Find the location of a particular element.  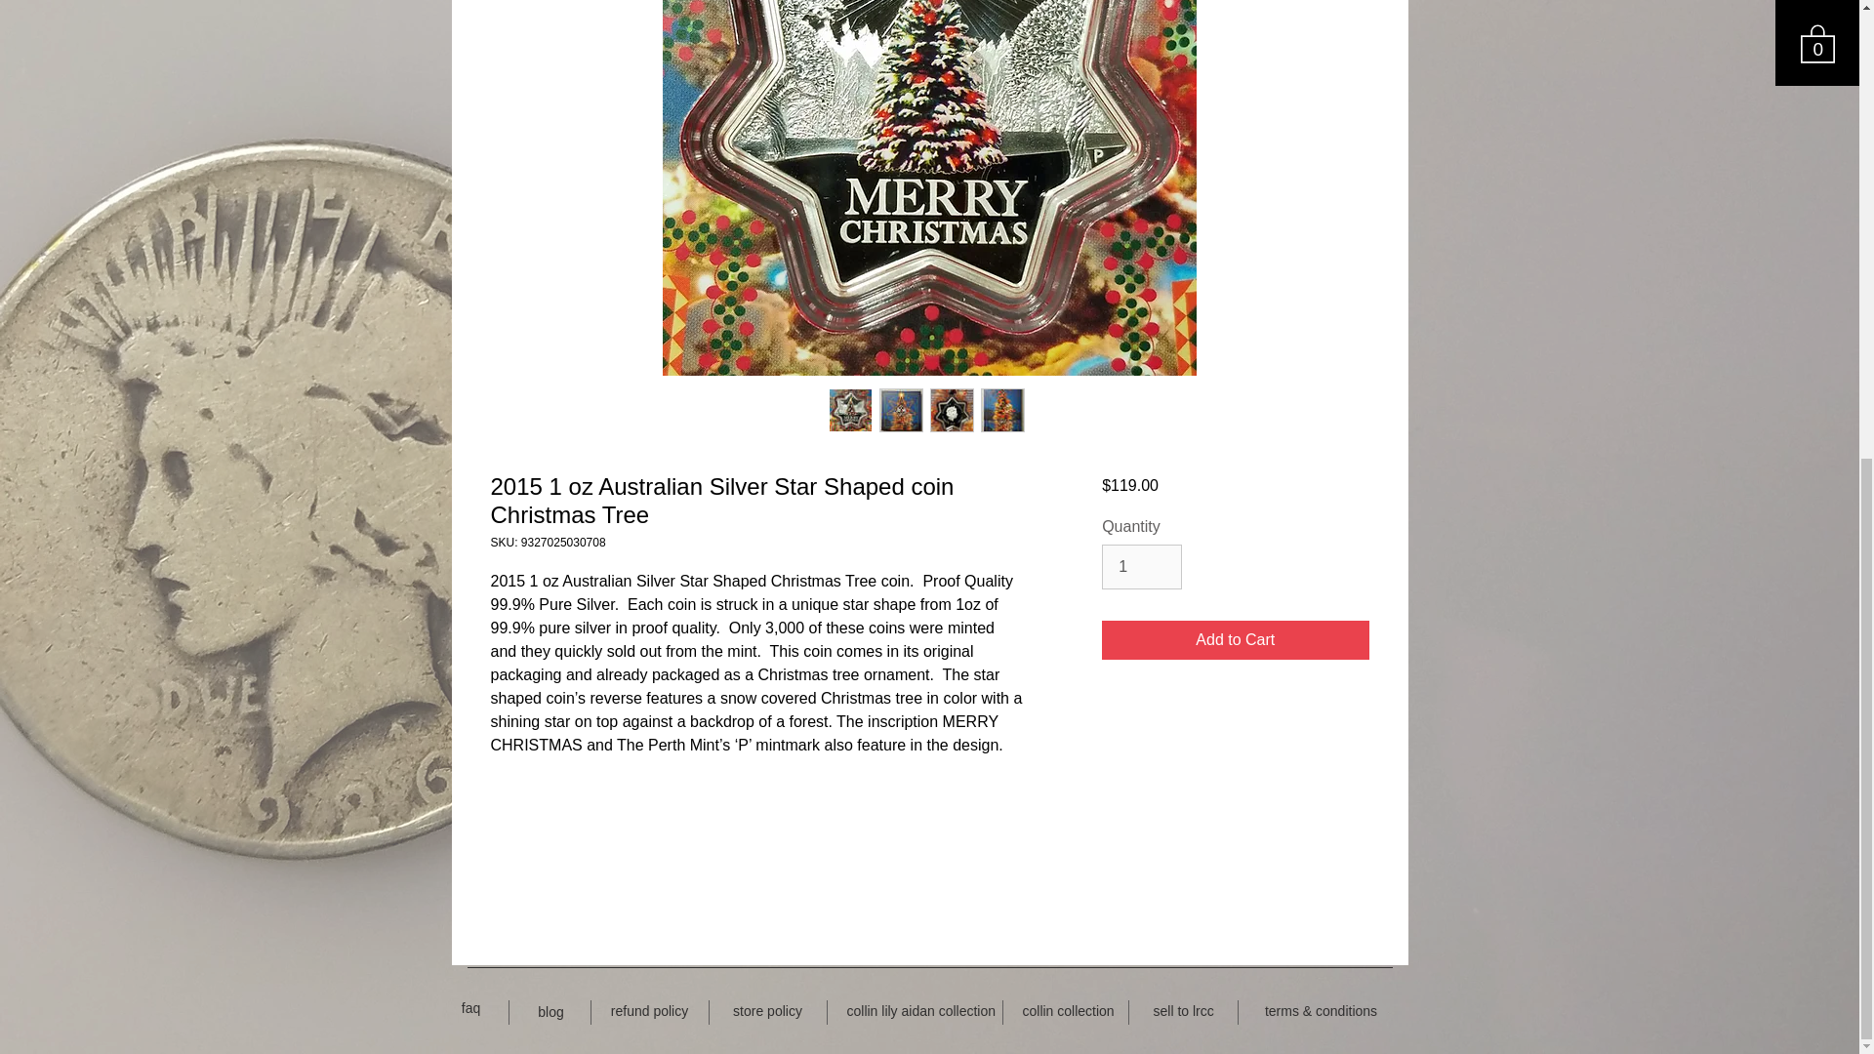

sell to lrcc is located at coordinates (1184, 1011).